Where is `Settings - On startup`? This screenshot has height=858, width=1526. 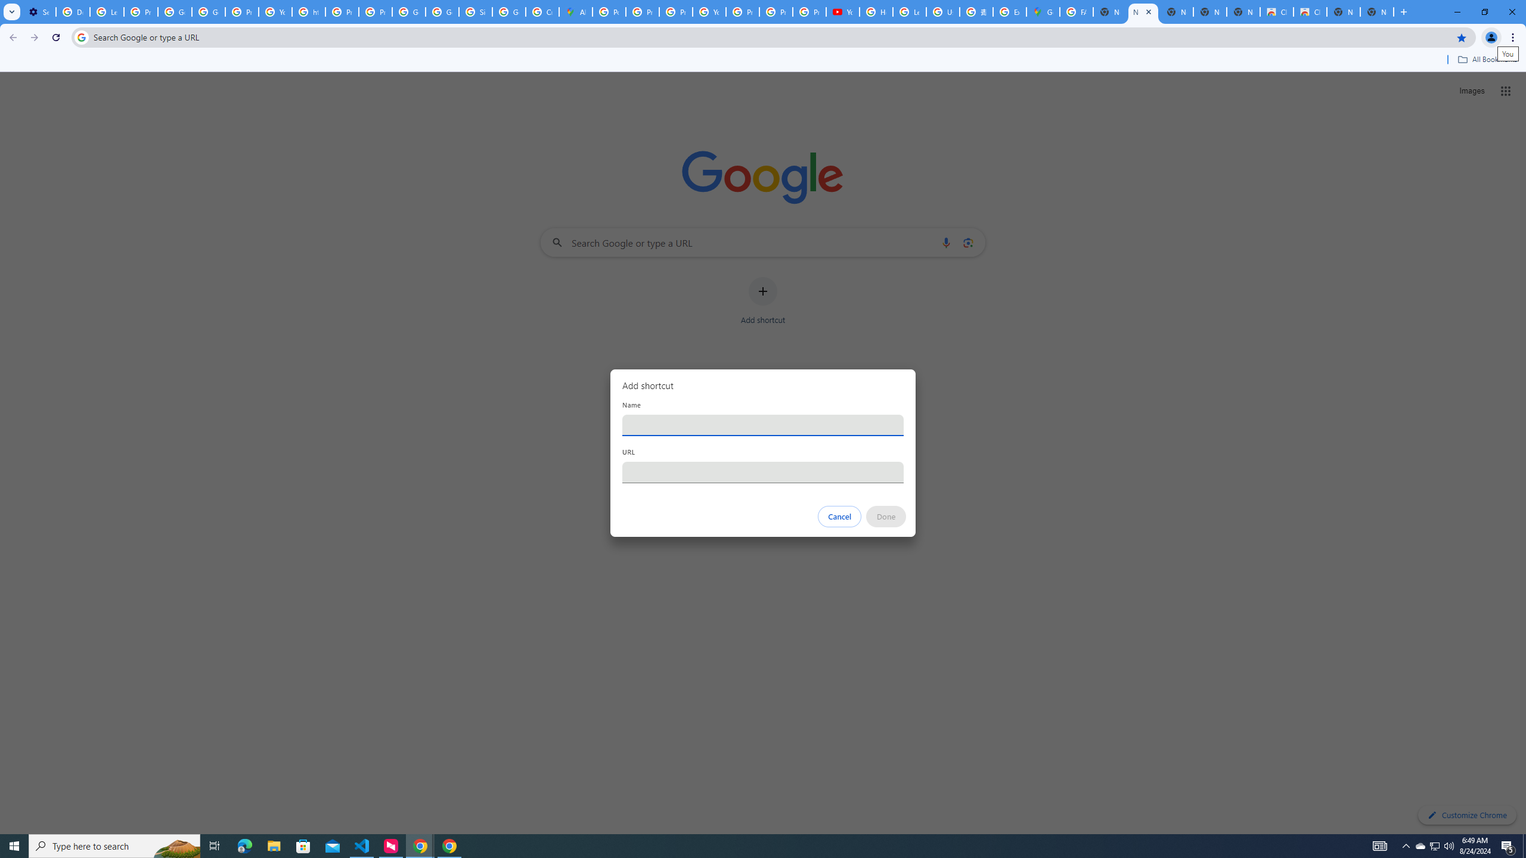
Settings - On startup is located at coordinates (39, 12).